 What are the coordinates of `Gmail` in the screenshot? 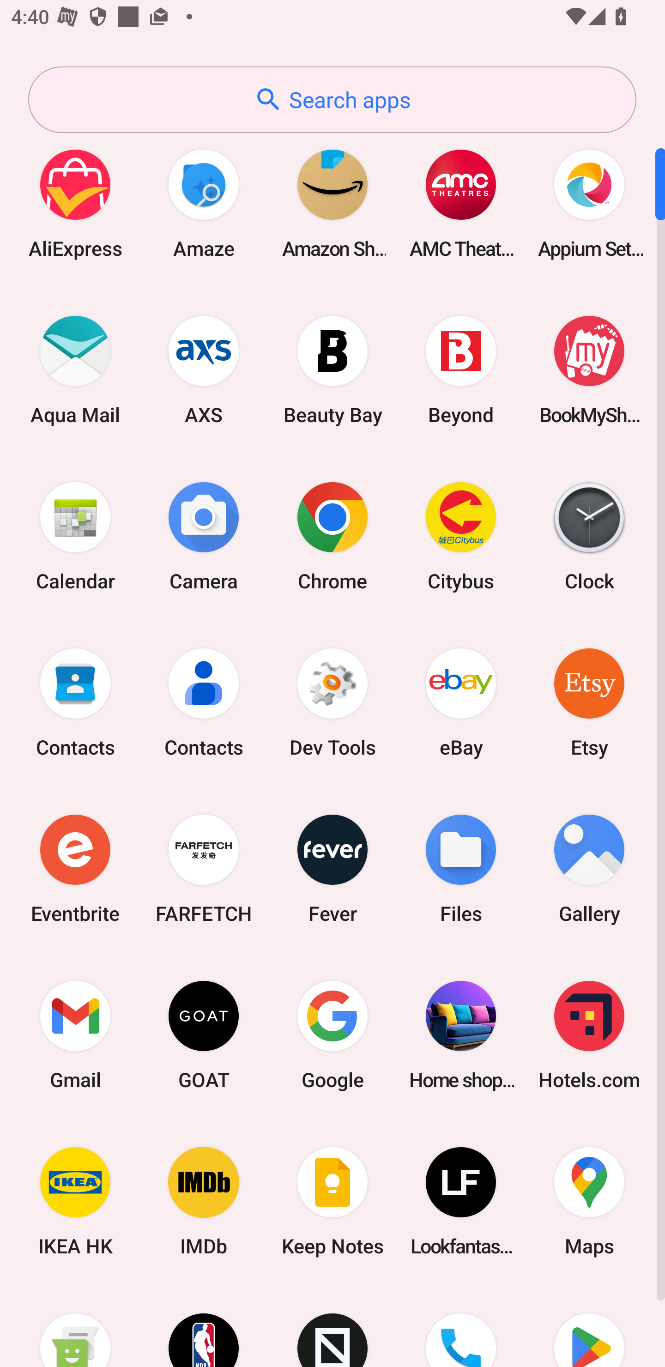 It's located at (75, 1034).